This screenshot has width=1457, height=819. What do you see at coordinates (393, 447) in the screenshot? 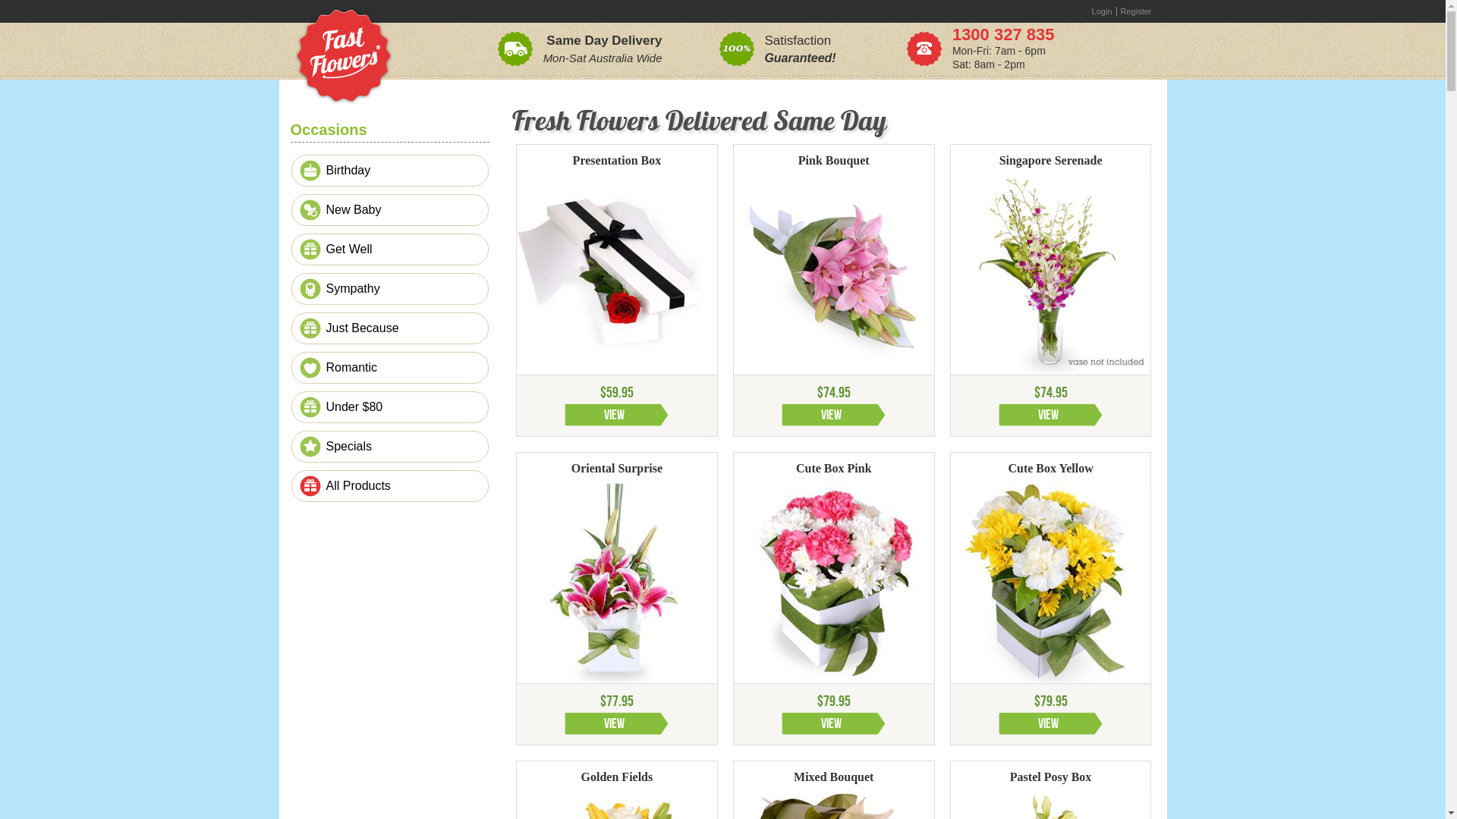
I see `Specials` at bounding box center [393, 447].